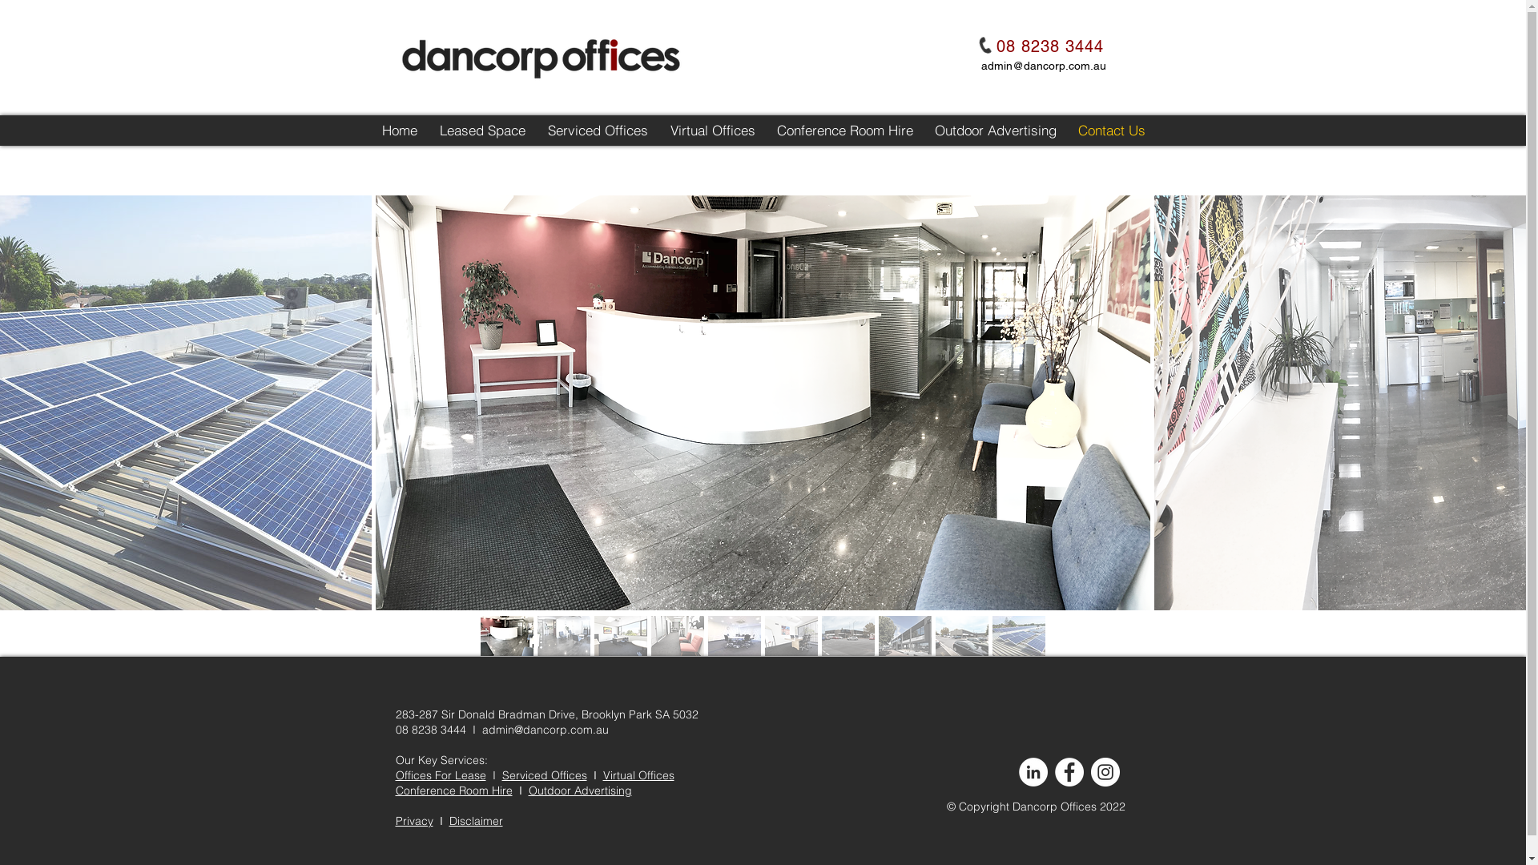 Image resolution: width=1538 pixels, height=865 pixels. I want to click on Serviced Offices, so click(598, 131).